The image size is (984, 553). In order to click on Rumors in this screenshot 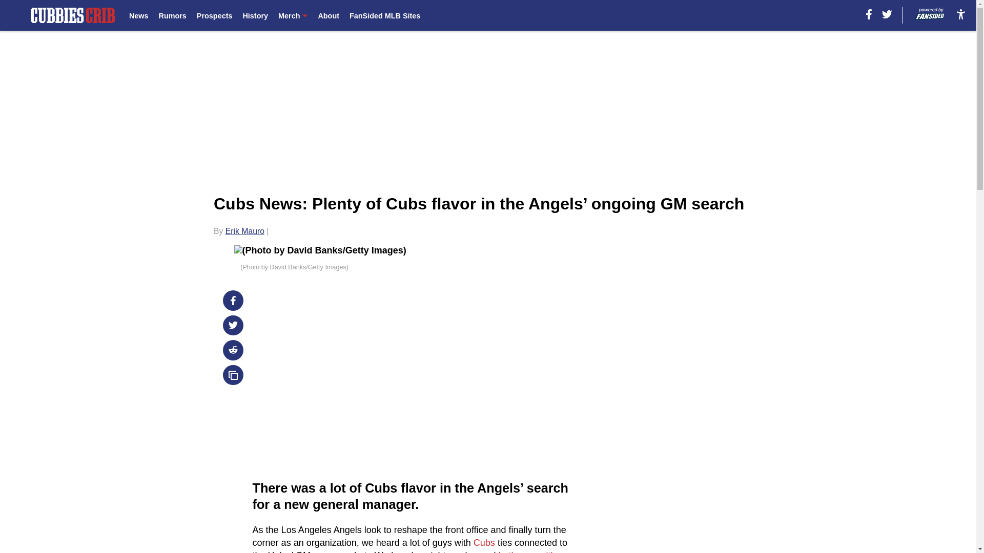, I will do `click(172, 15)`.